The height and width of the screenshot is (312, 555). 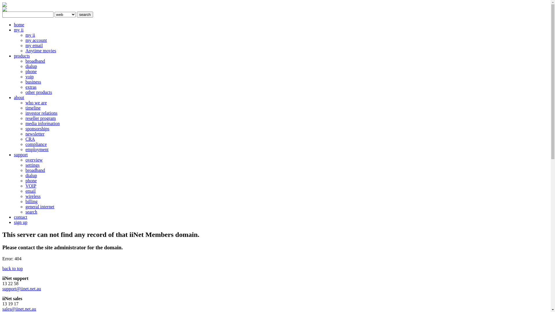 I want to click on investor relations, so click(x=42, y=113).